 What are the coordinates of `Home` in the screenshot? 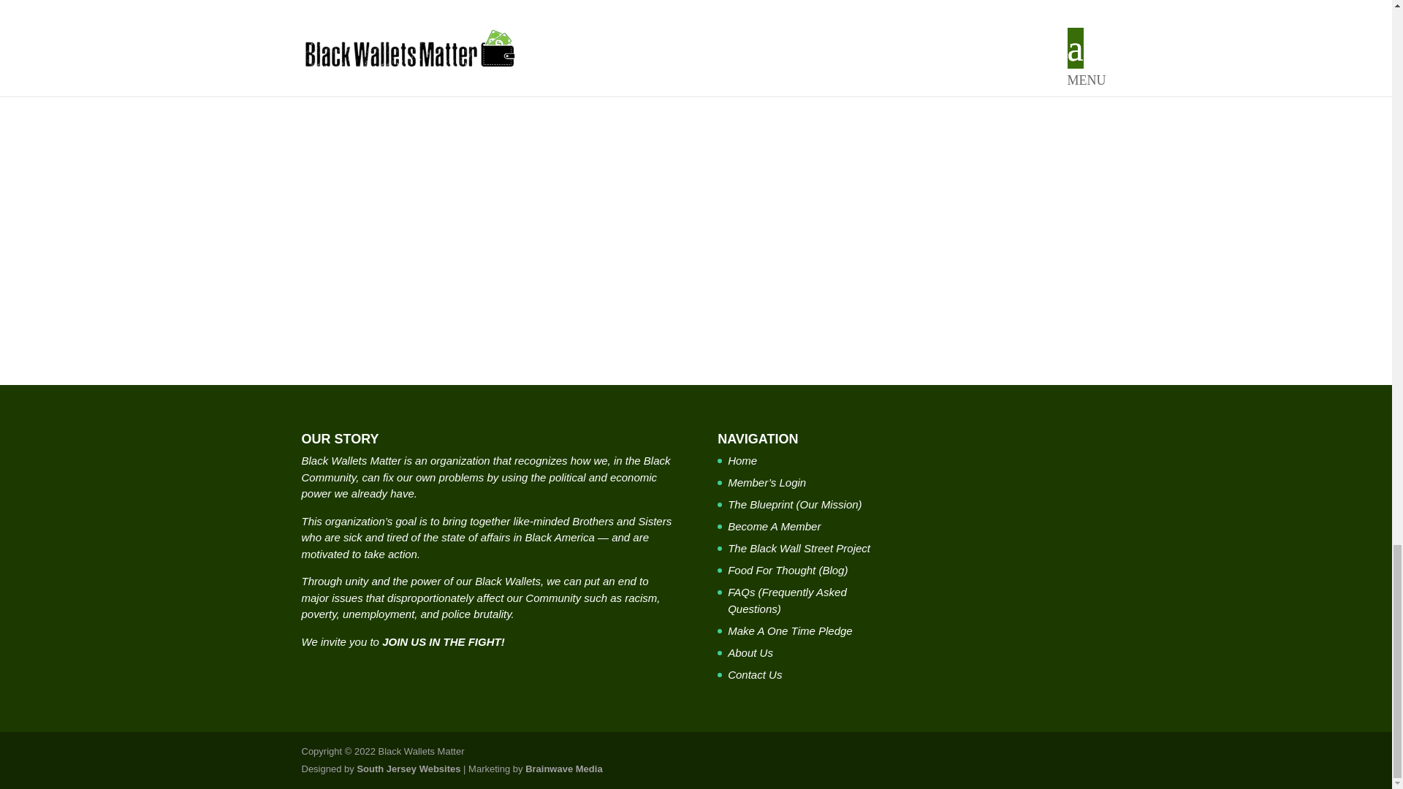 It's located at (742, 460).